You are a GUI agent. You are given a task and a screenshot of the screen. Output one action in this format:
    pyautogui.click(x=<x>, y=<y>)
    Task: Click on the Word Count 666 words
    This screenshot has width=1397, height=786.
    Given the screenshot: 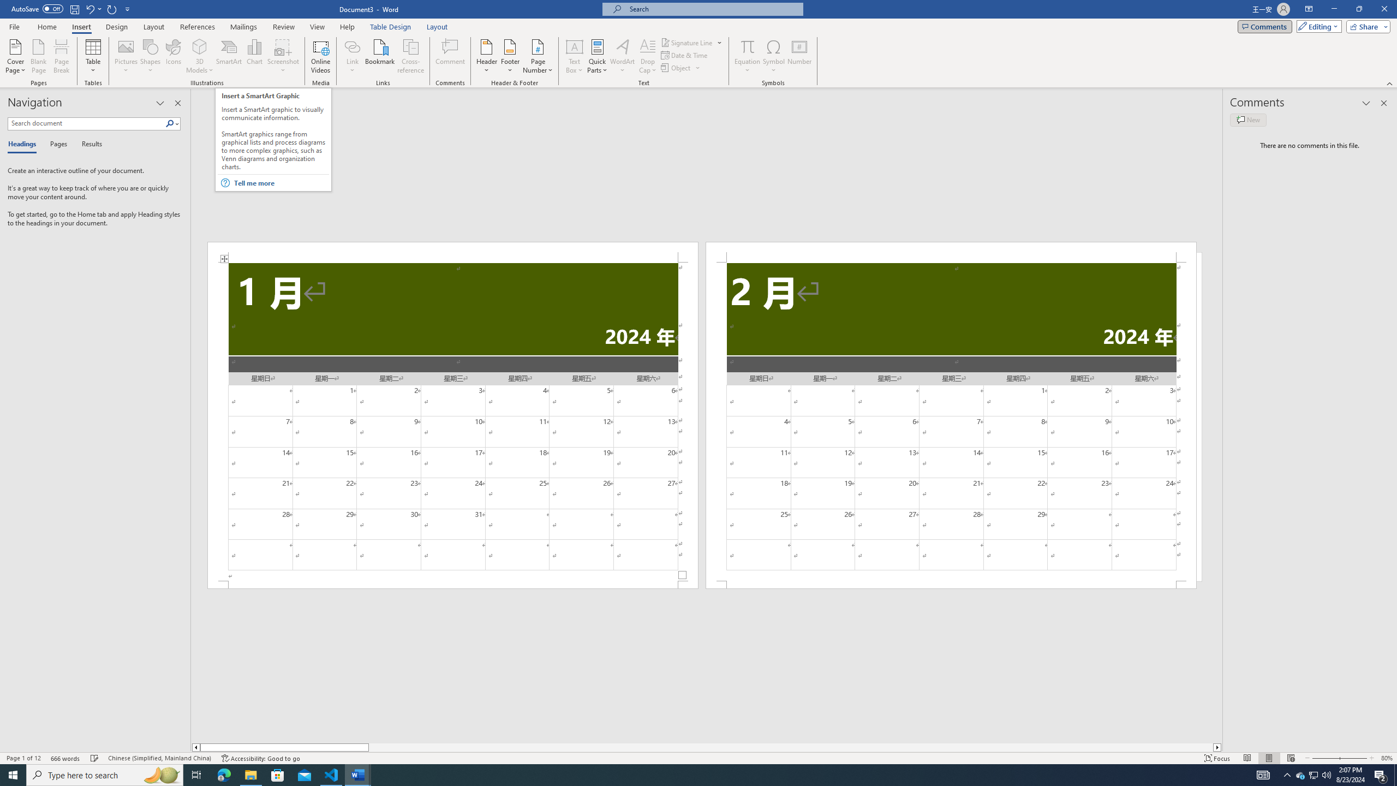 What is the action you would take?
    pyautogui.click(x=67, y=758)
    